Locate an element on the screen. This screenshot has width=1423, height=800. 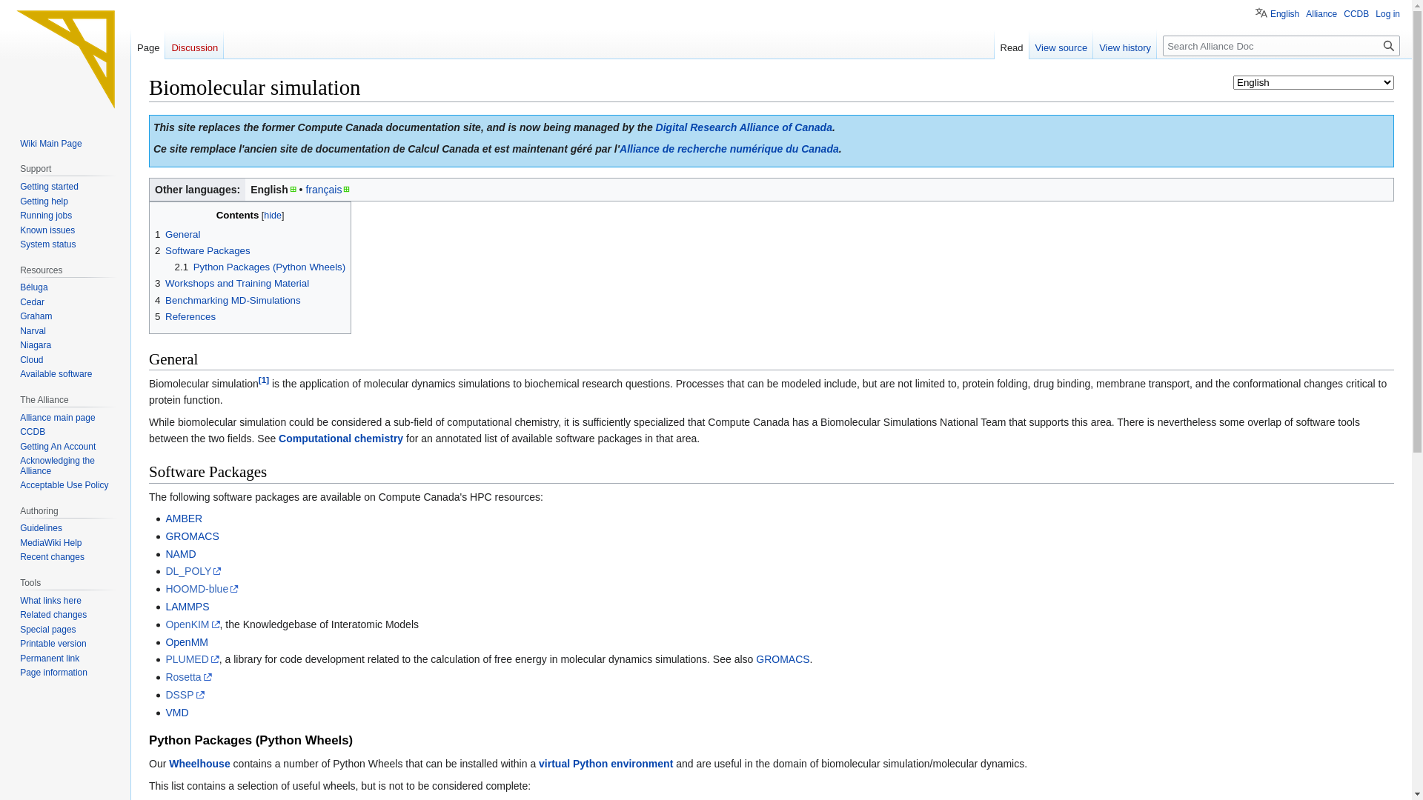
Search is located at coordinates (1389, 46).